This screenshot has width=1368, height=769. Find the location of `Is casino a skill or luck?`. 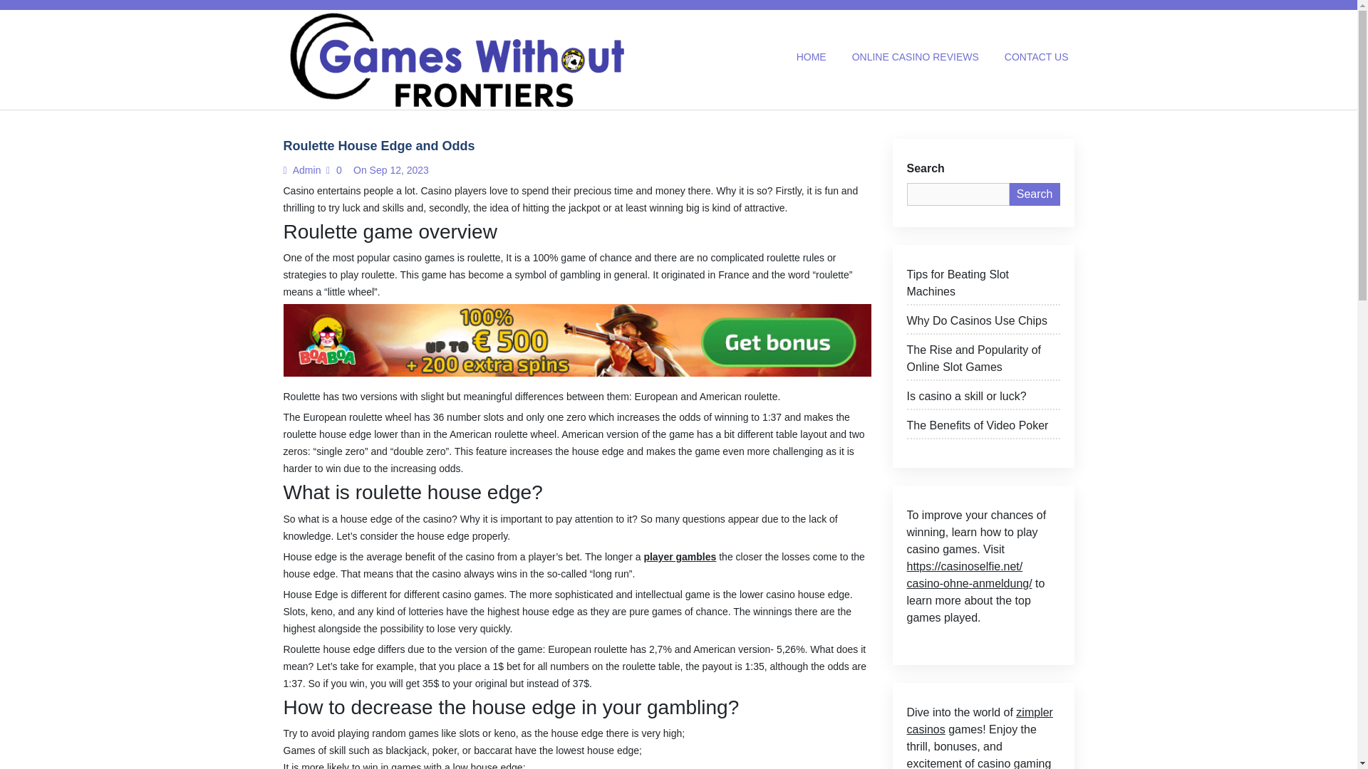

Is casino a skill or luck? is located at coordinates (982, 399).